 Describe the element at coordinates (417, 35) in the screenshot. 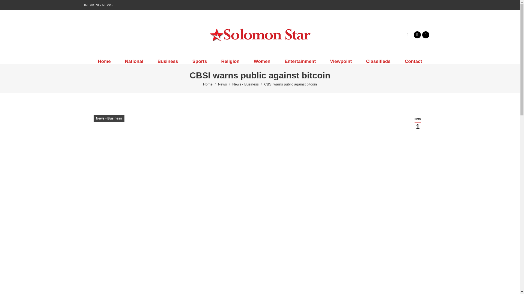

I see `News - Business` at that location.